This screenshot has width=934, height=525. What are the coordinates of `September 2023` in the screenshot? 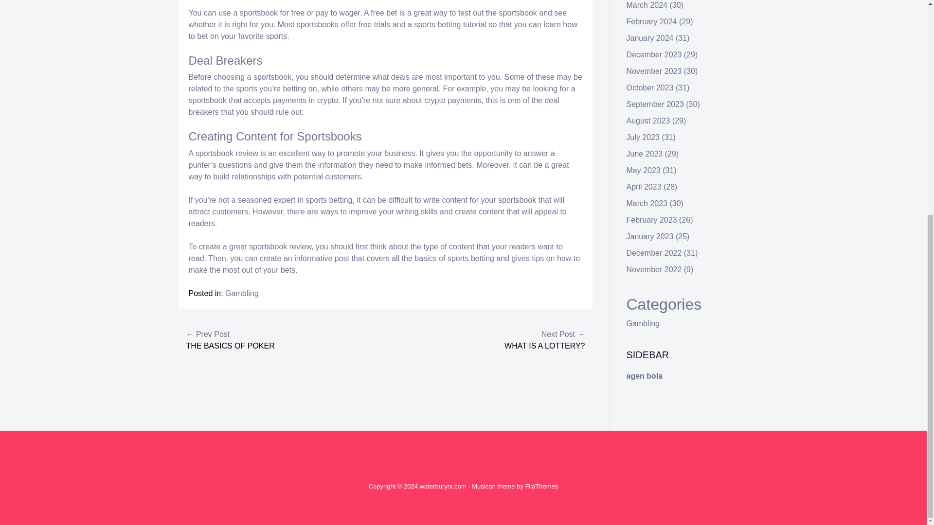 It's located at (655, 104).